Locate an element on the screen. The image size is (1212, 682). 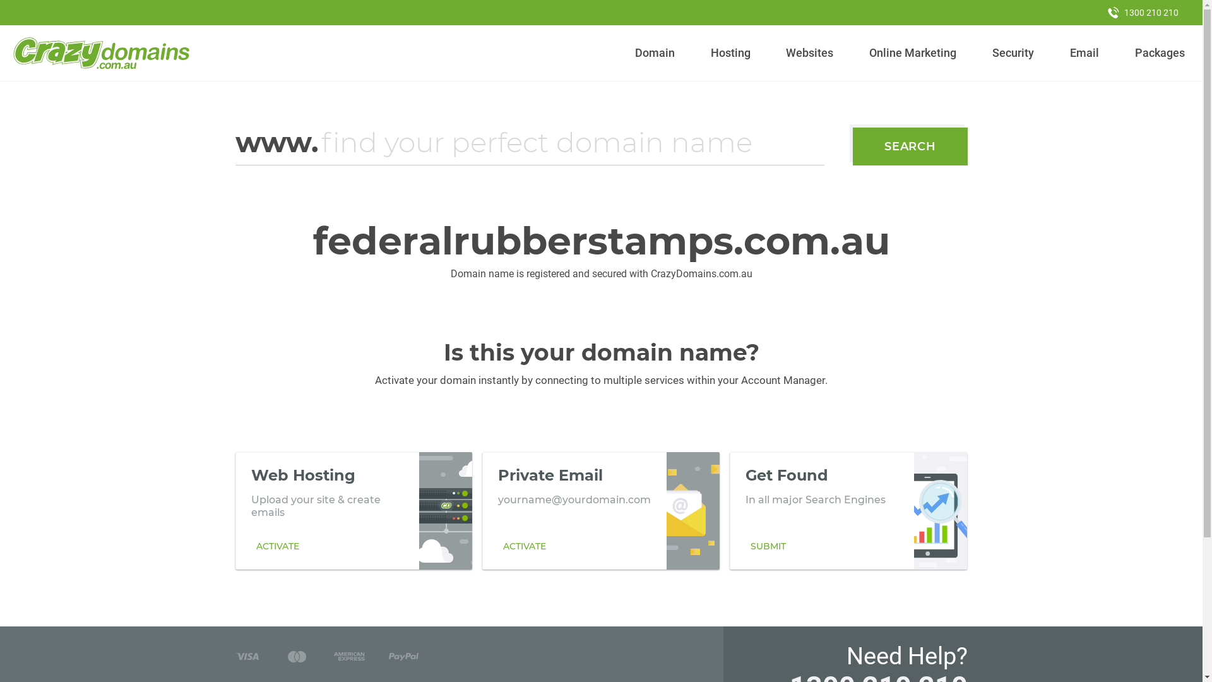
Packages is located at coordinates (1160, 53).